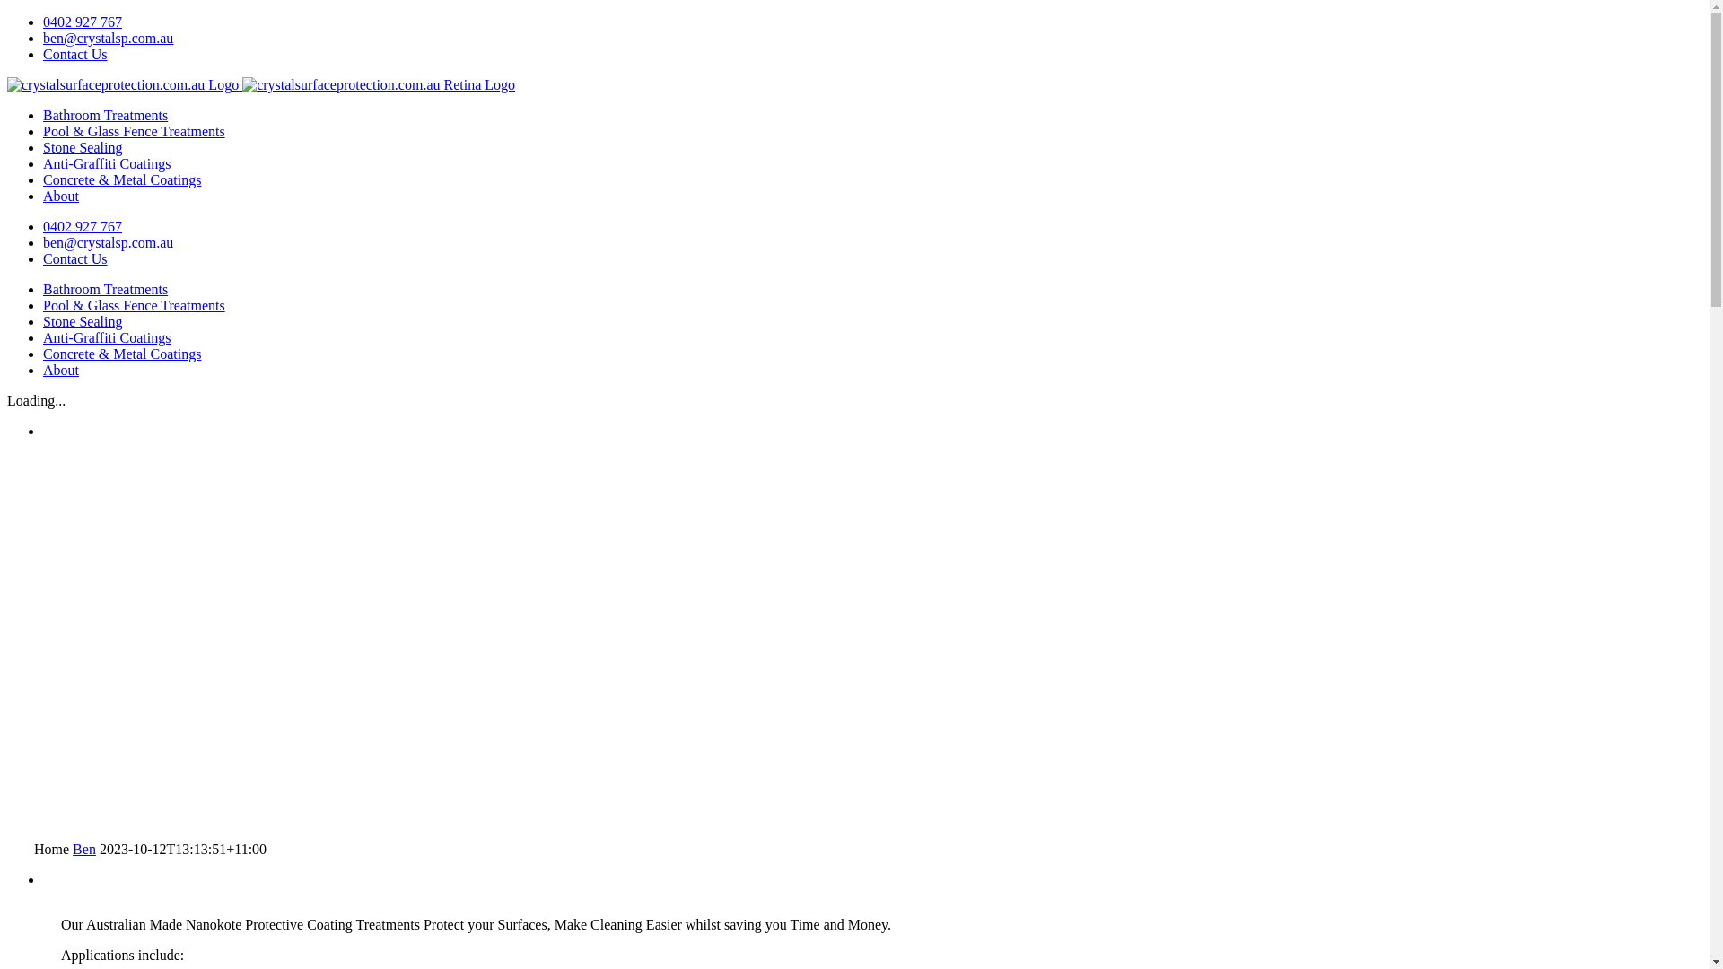  I want to click on Bathroom Treatments, so click(106, 115).